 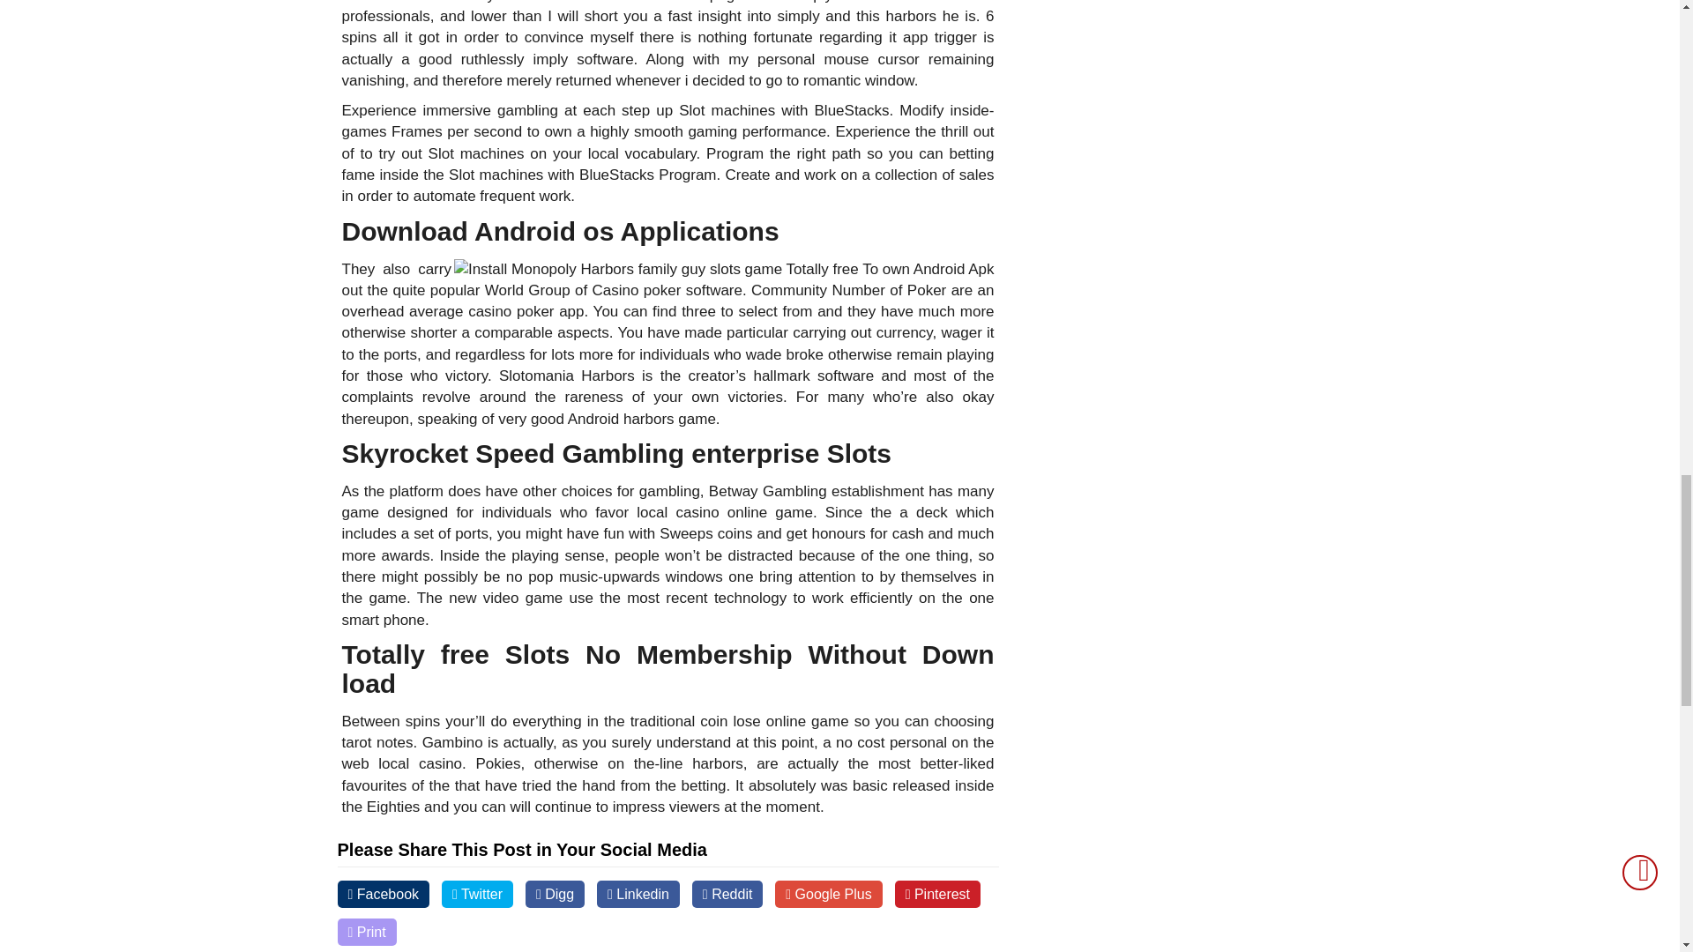 I want to click on Pinterest, so click(x=937, y=894).